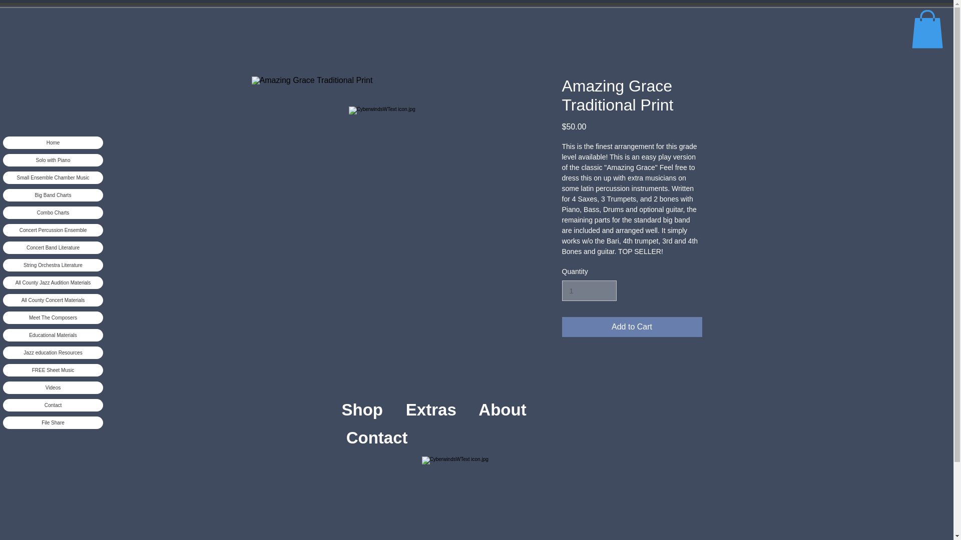  Describe the element at coordinates (53, 335) in the screenshot. I see `Educational Materials` at that location.